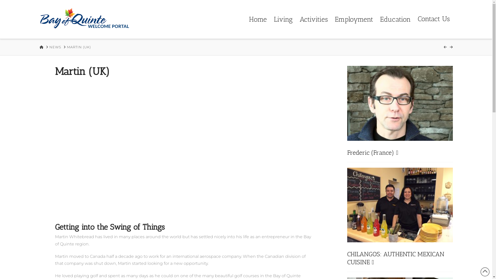  I want to click on Employment, so click(353, 19).